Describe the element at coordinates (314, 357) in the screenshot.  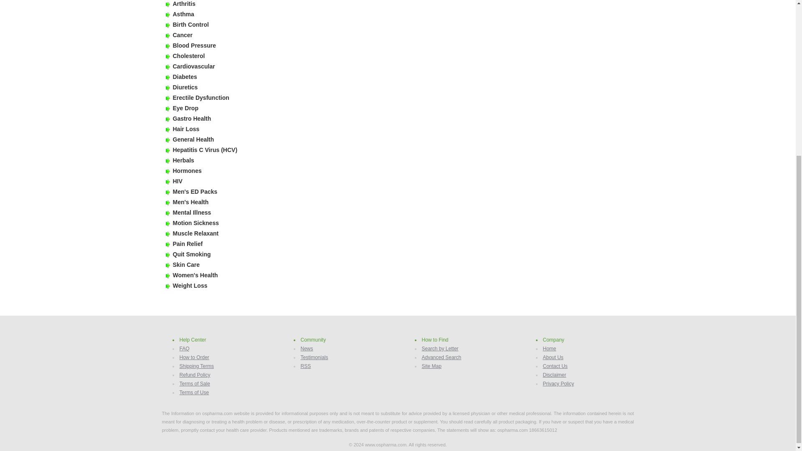
I see `Testimonials` at that location.